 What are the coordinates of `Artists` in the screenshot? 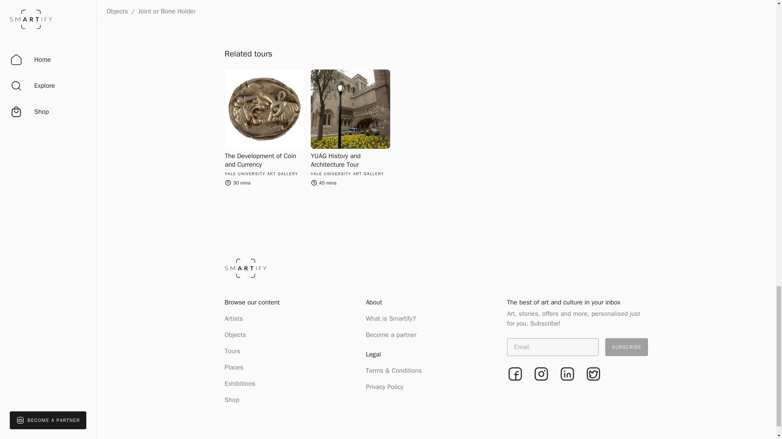 It's located at (234, 319).